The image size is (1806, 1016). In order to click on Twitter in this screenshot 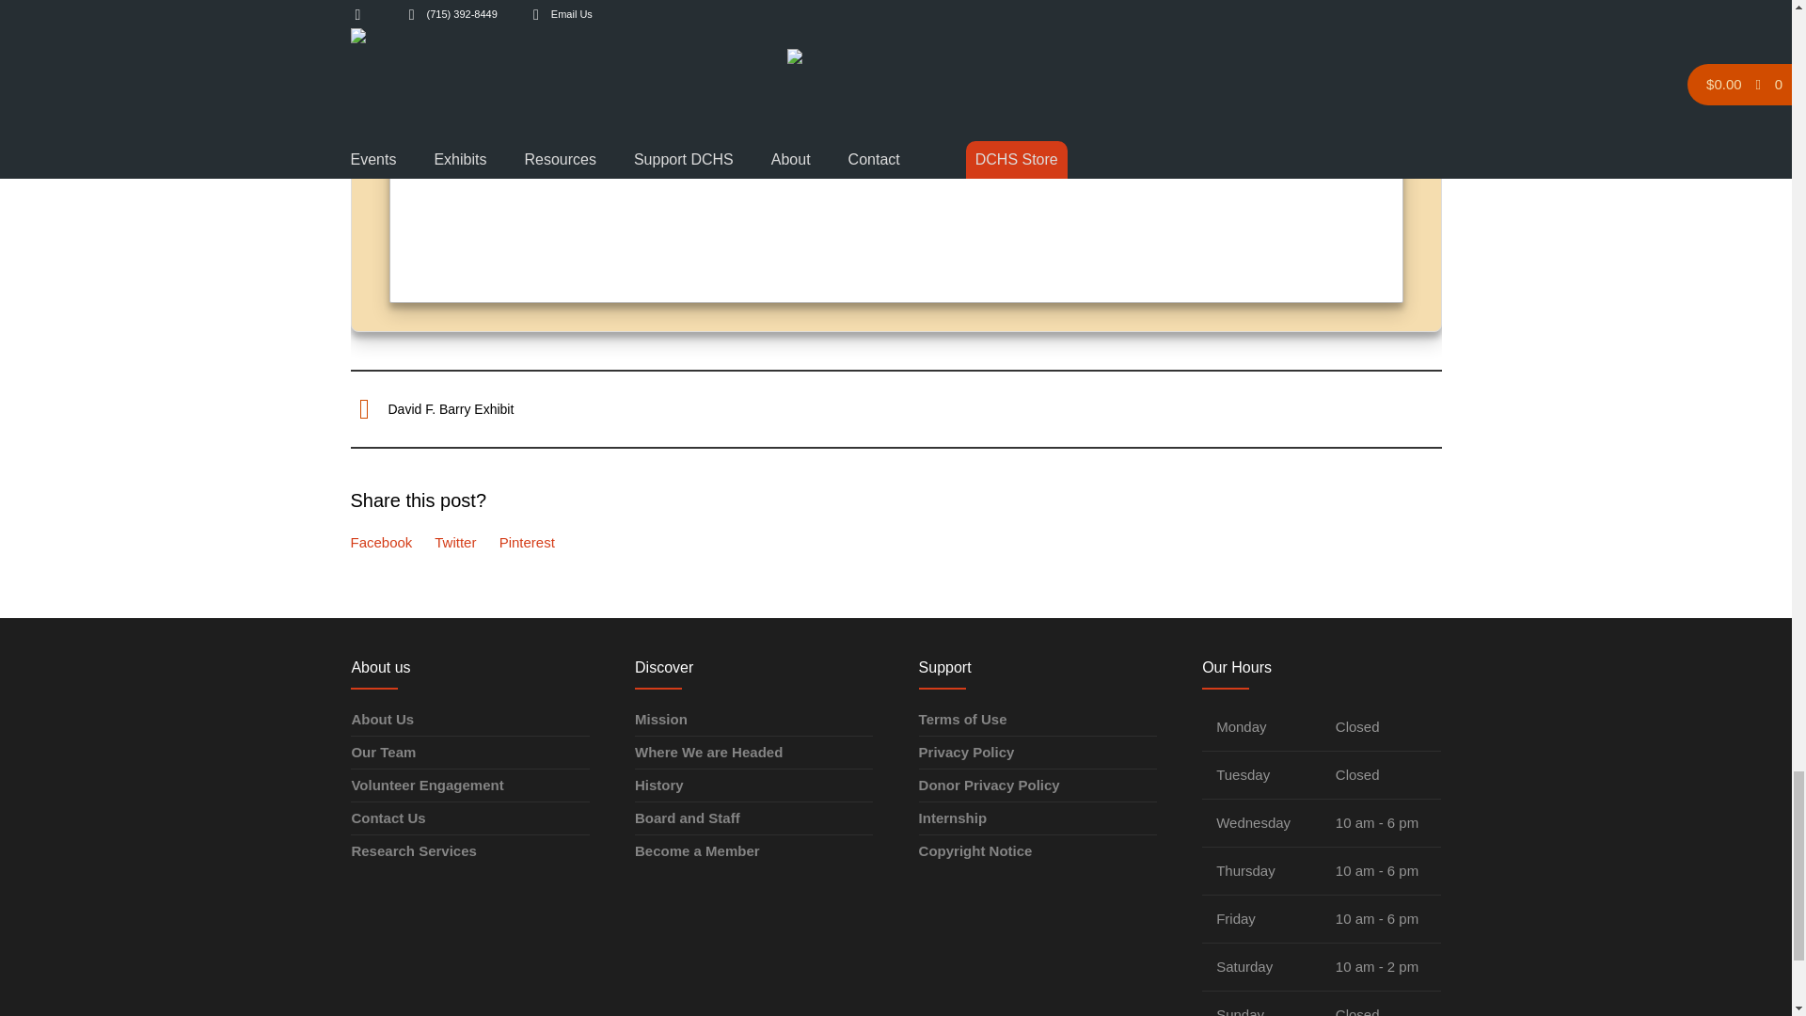, I will do `click(455, 542)`.